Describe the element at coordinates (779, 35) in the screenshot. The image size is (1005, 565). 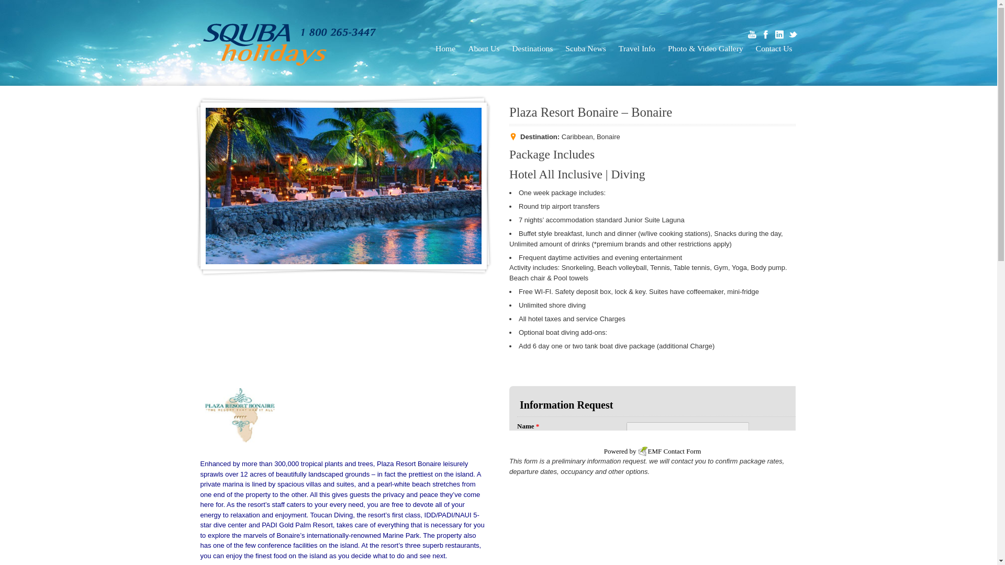
I see `LinkedIn` at that location.